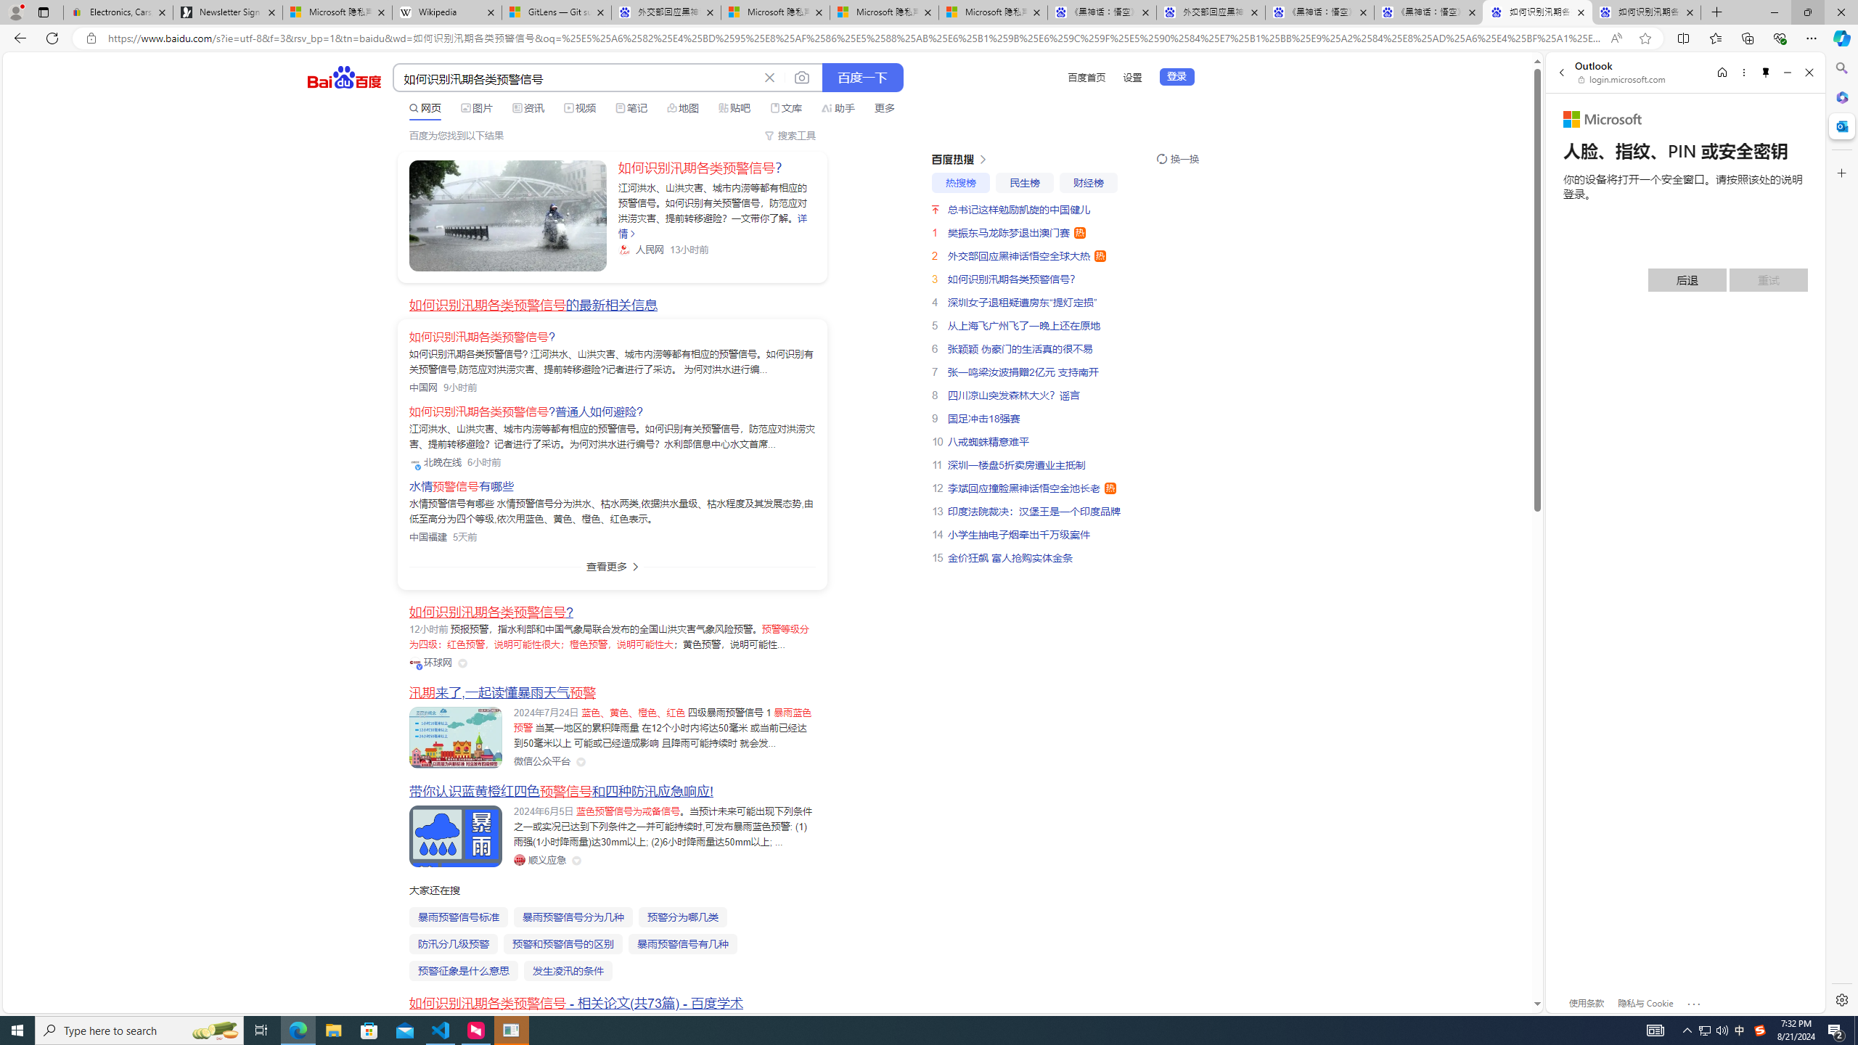 The image size is (1858, 1045). Describe the element at coordinates (508, 216) in the screenshot. I see `Class: sc-link _link_kwqvb_2 -v-color-primary block` at that location.